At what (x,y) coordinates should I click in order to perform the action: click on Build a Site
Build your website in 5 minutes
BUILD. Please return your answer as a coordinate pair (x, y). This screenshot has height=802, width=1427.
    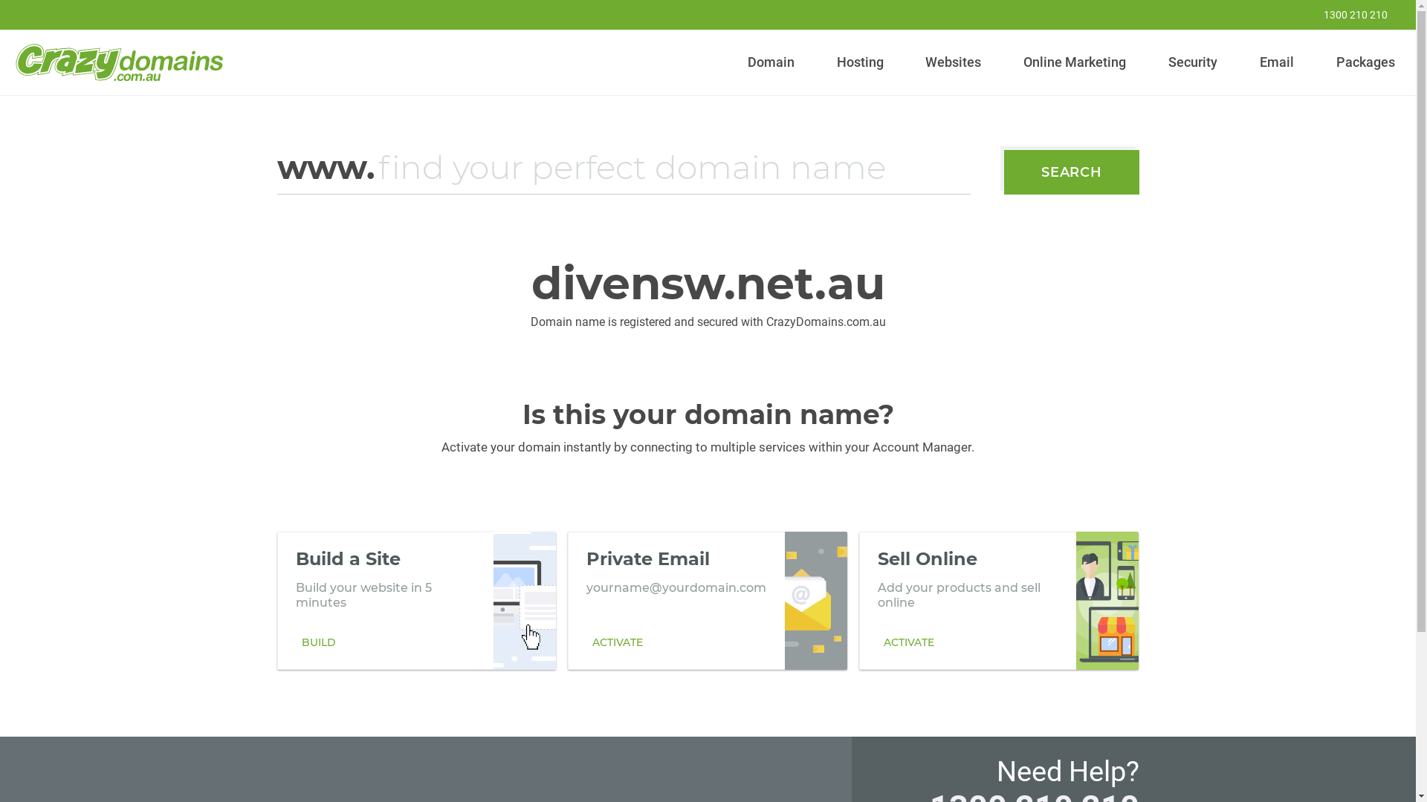
    Looking at the image, I should click on (416, 601).